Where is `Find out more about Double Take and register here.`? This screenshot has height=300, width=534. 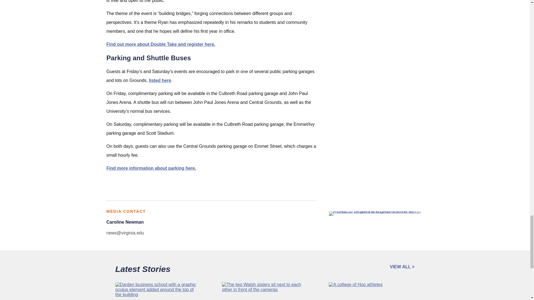 Find out more about Double Take and register here. is located at coordinates (161, 44).